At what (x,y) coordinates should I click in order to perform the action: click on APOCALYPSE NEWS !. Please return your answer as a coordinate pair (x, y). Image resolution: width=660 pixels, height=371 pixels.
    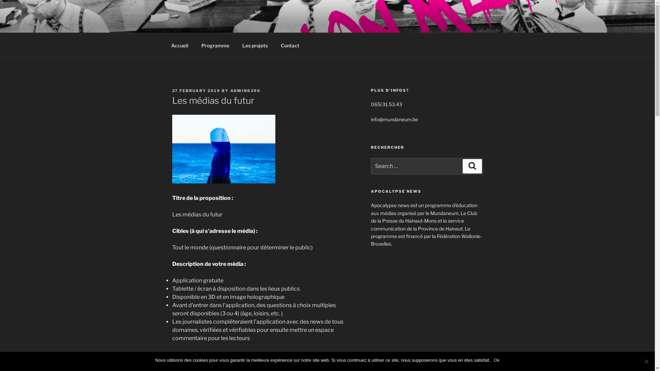
    Looking at the image, I should click on (248, 24).